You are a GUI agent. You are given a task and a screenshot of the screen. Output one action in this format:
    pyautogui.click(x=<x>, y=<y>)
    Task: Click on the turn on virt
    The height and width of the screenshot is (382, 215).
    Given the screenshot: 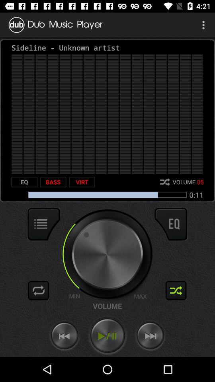 What is the action you would take?
    pyautogui.click(x=82, y=182)
    